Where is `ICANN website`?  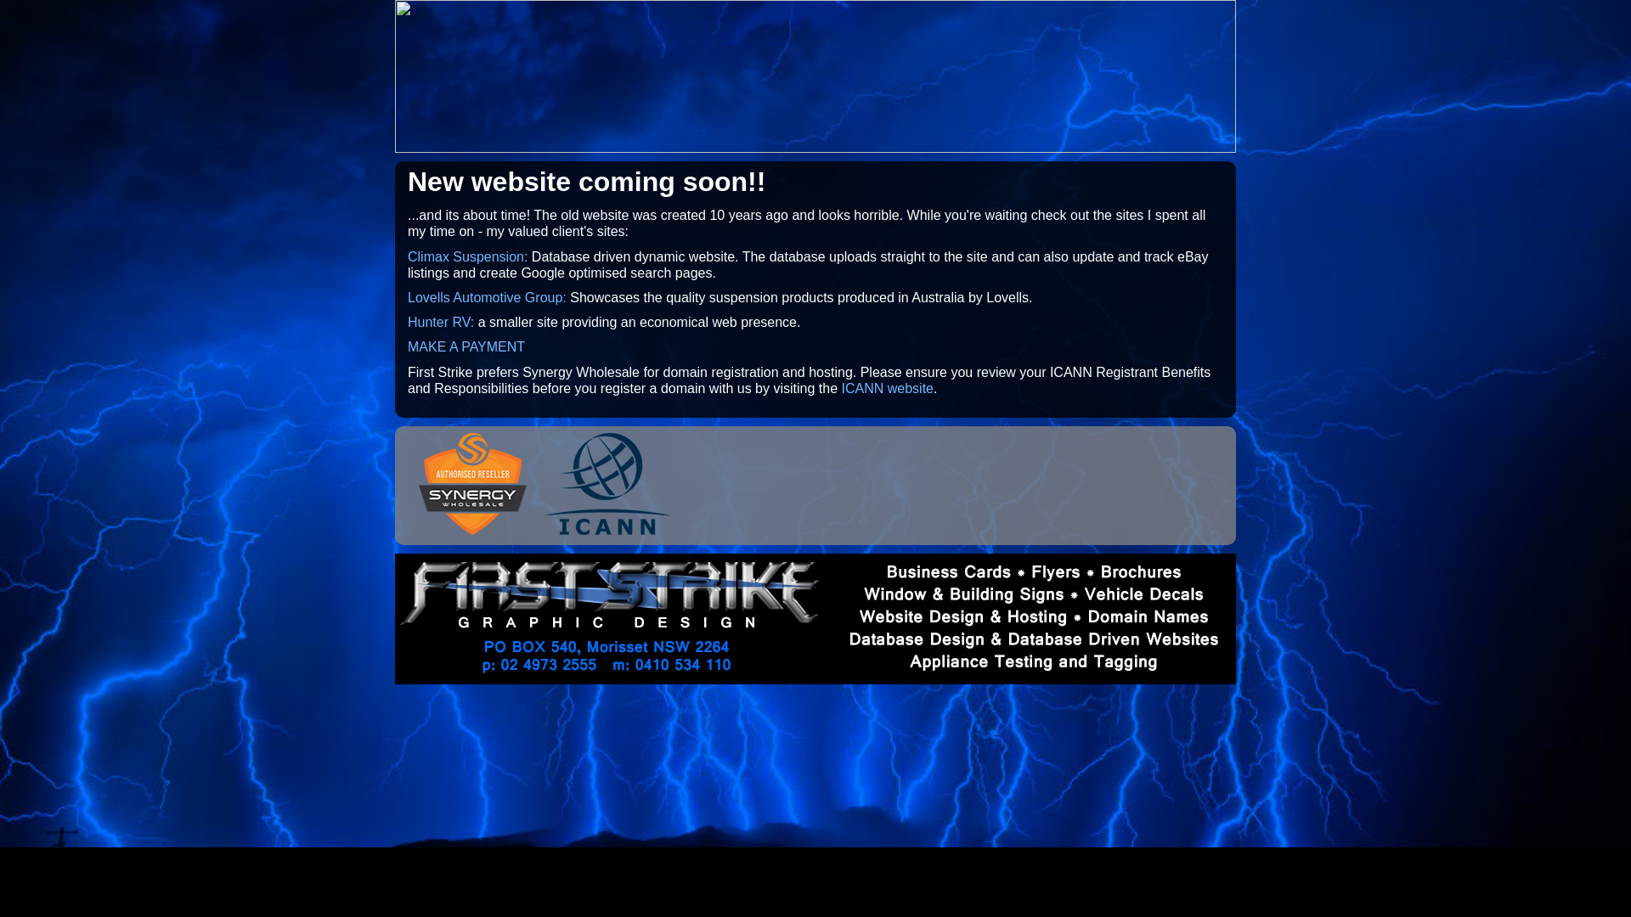 ICANN website is located at coordinates (887, 389).